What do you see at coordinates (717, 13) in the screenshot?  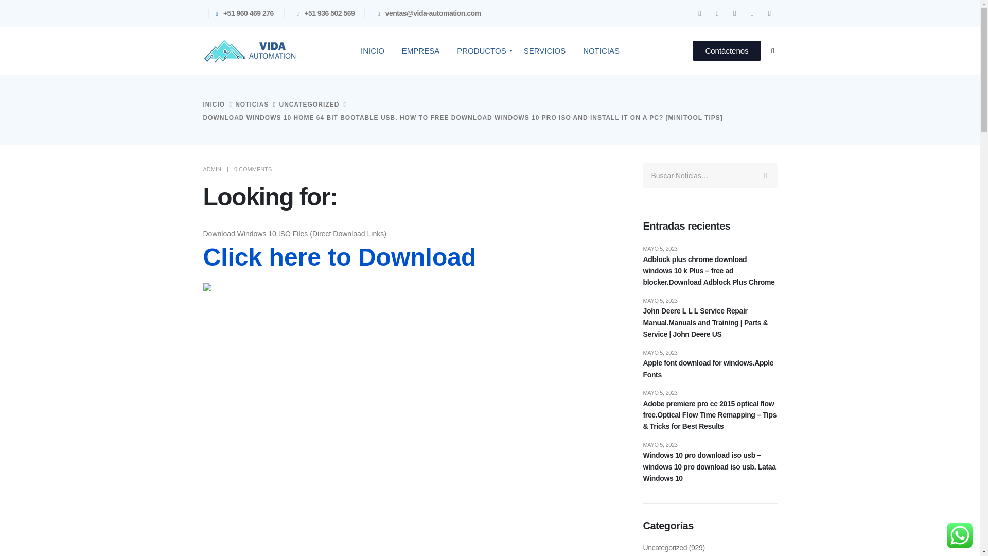 I see `Instagram` at bounding box center [717, 13].